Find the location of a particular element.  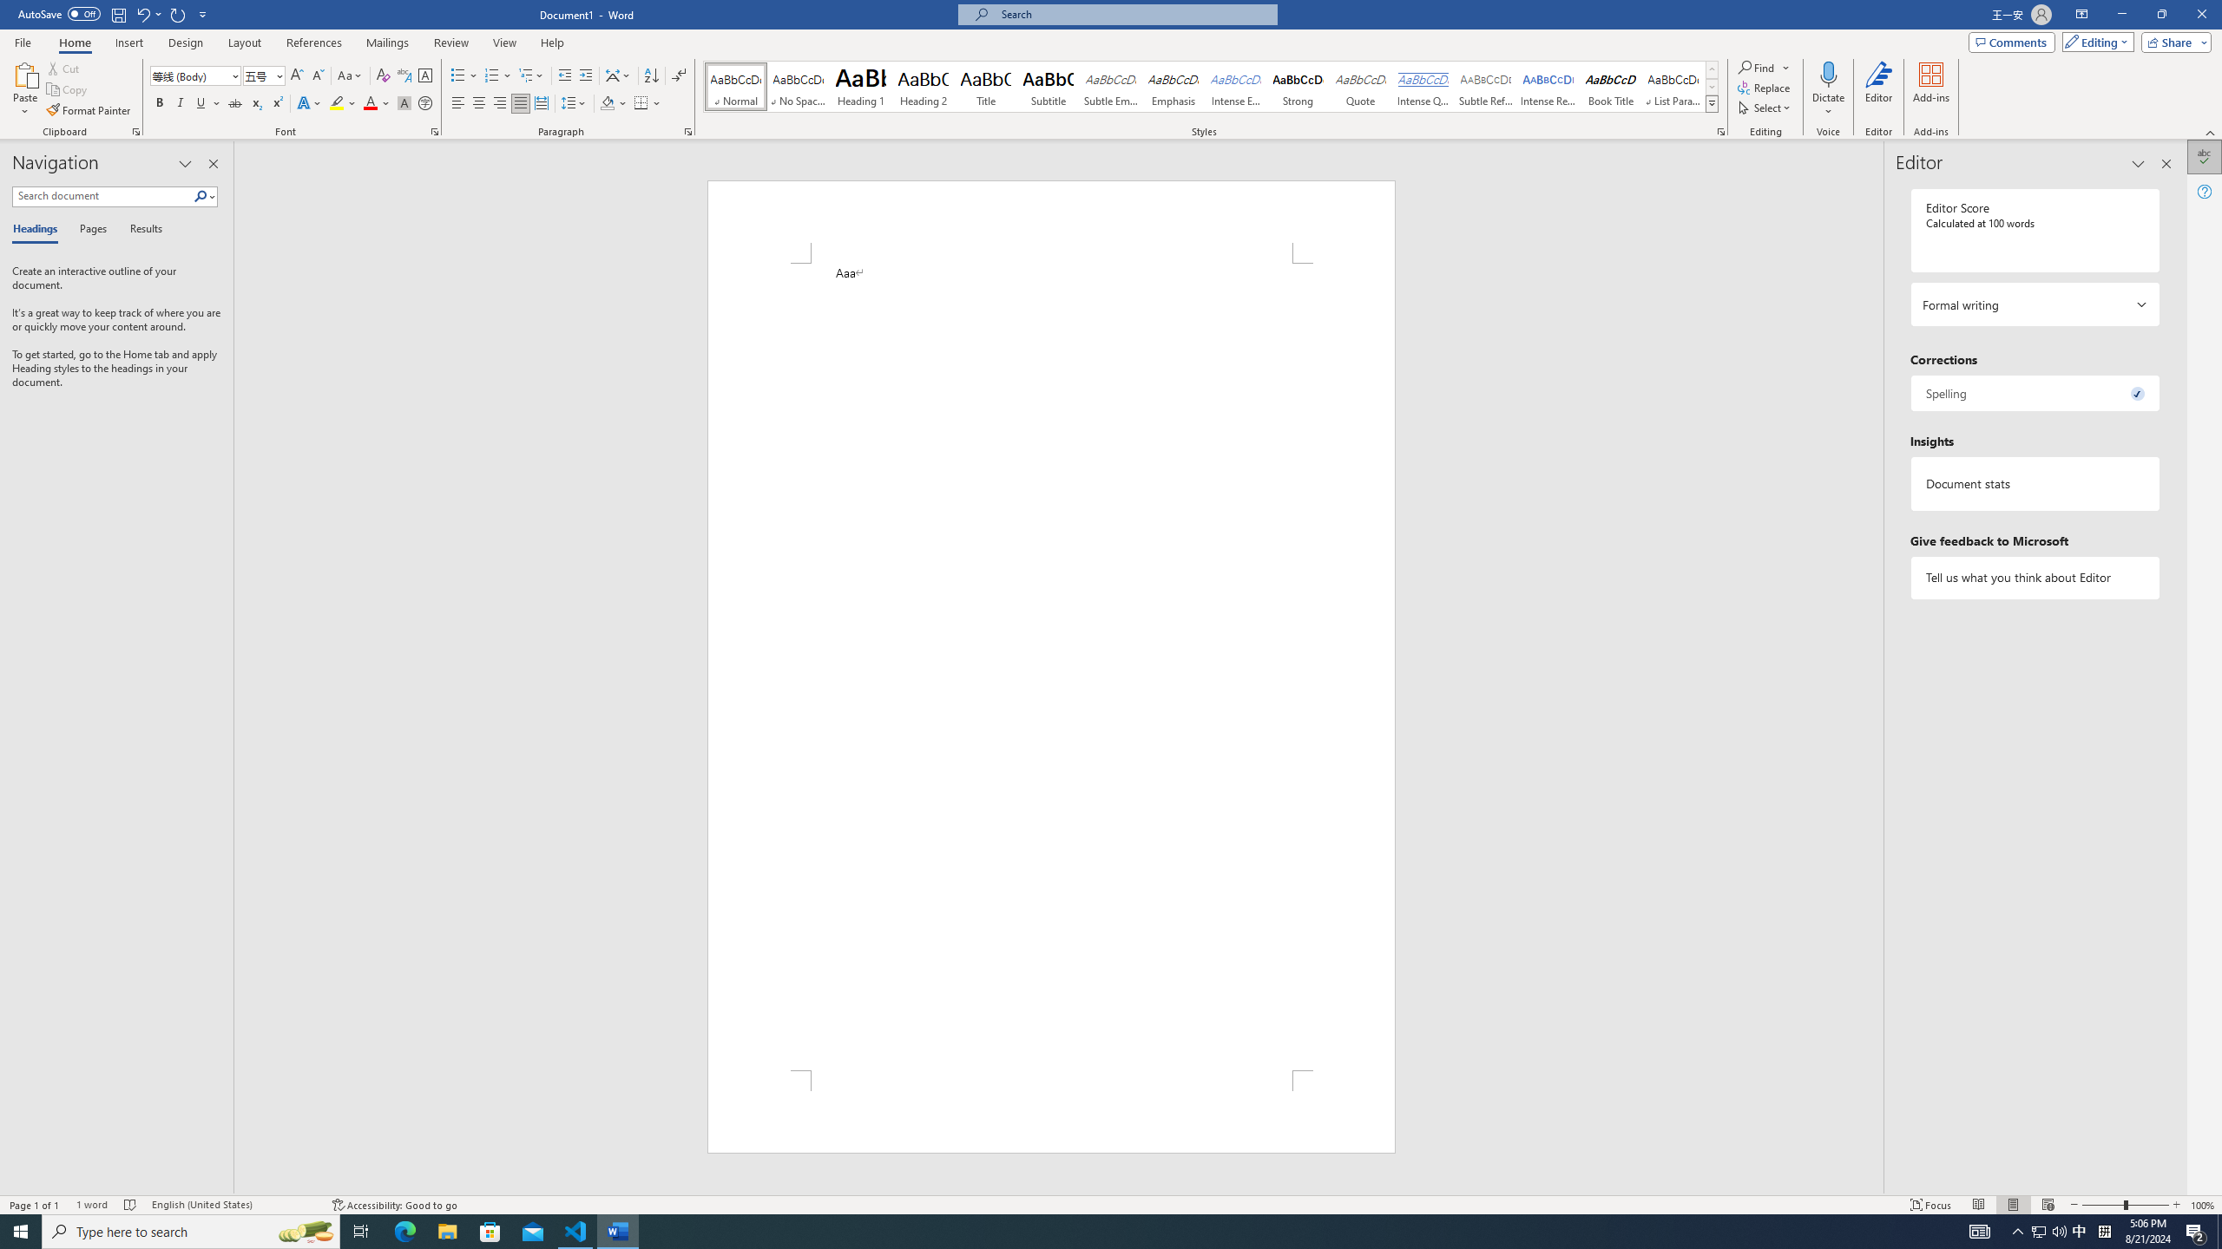

Shading is located at coordinates (615, 104).